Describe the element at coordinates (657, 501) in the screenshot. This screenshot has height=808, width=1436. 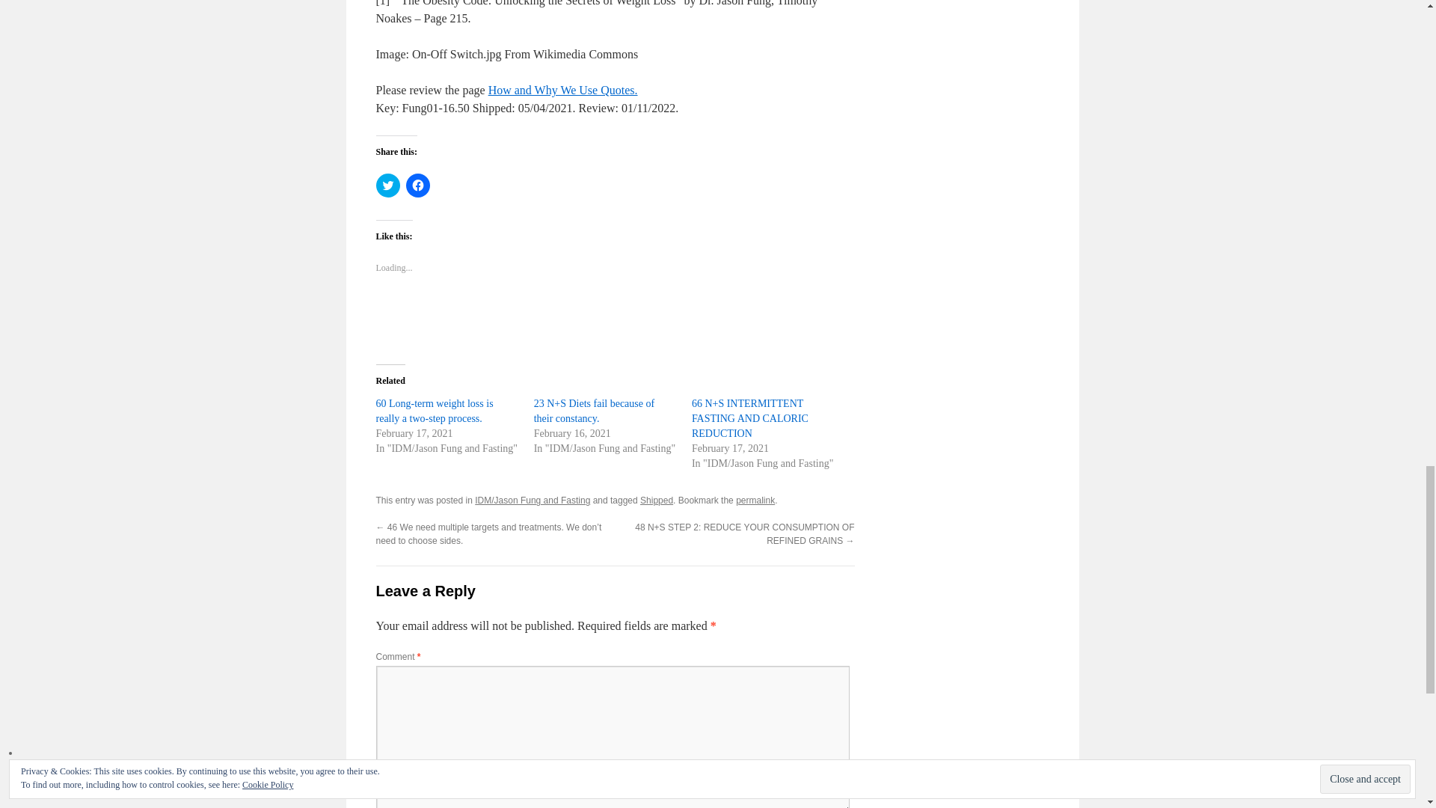
I see `Shipped` at that location.